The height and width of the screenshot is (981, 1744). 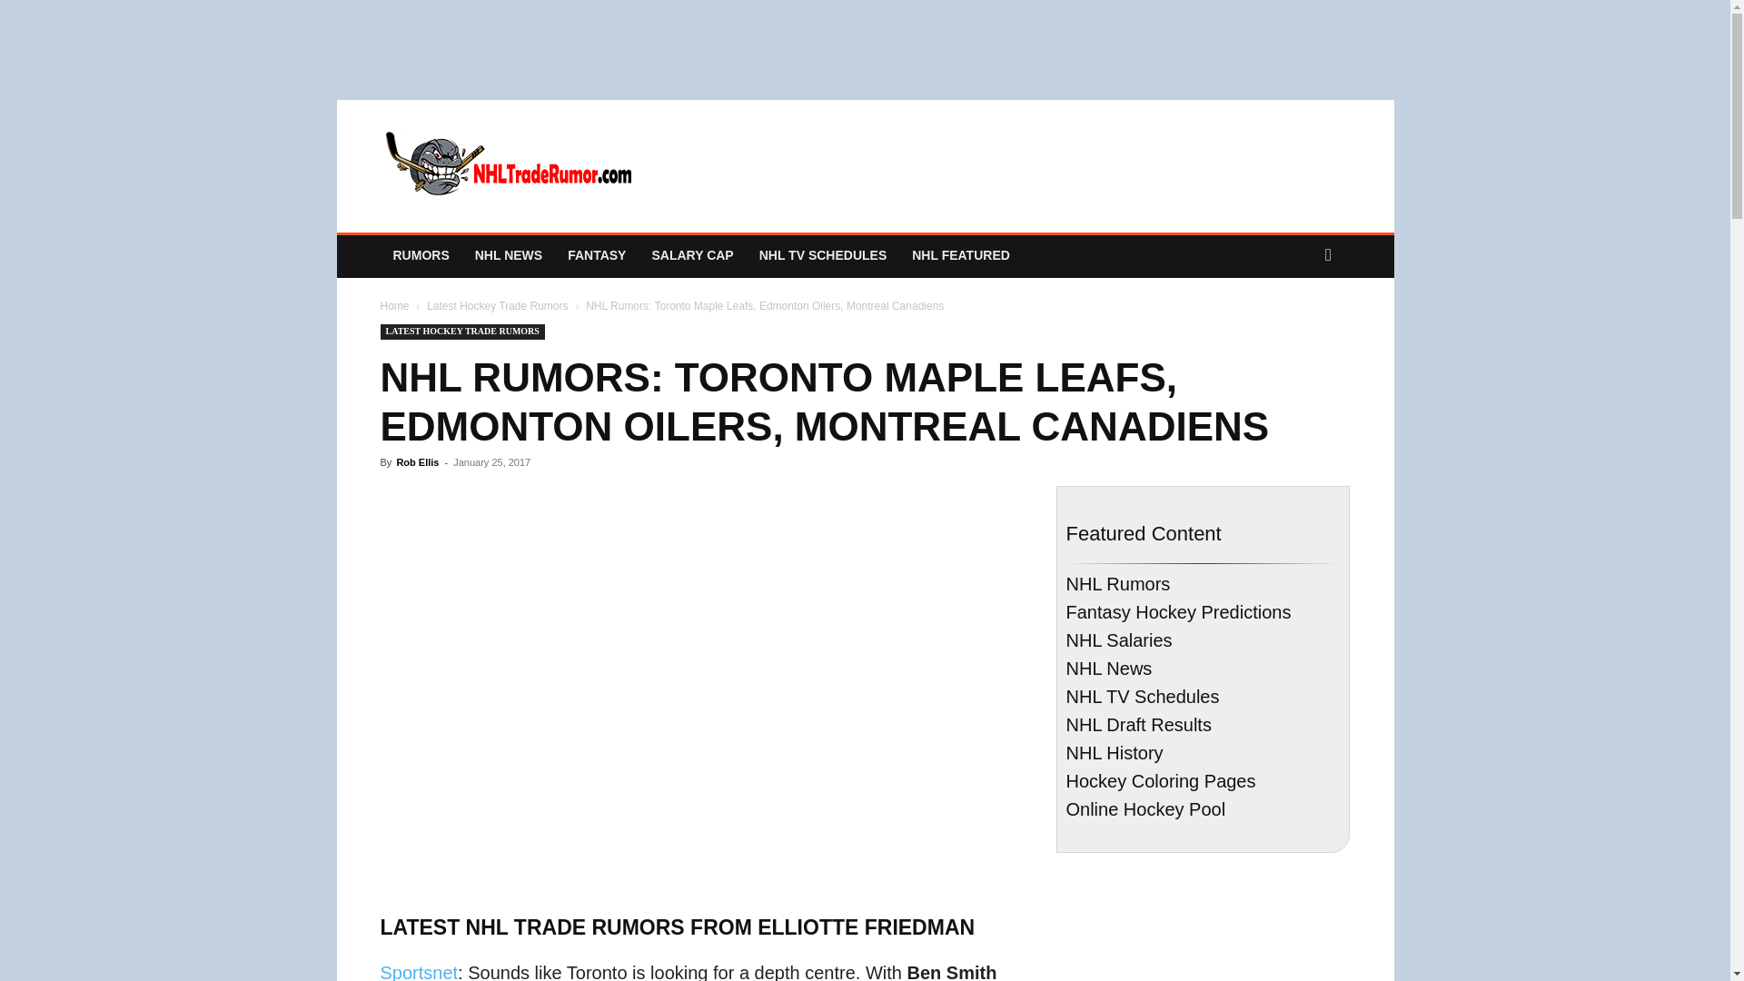 I want to click on FANTASY, so click(x=596, y=254).